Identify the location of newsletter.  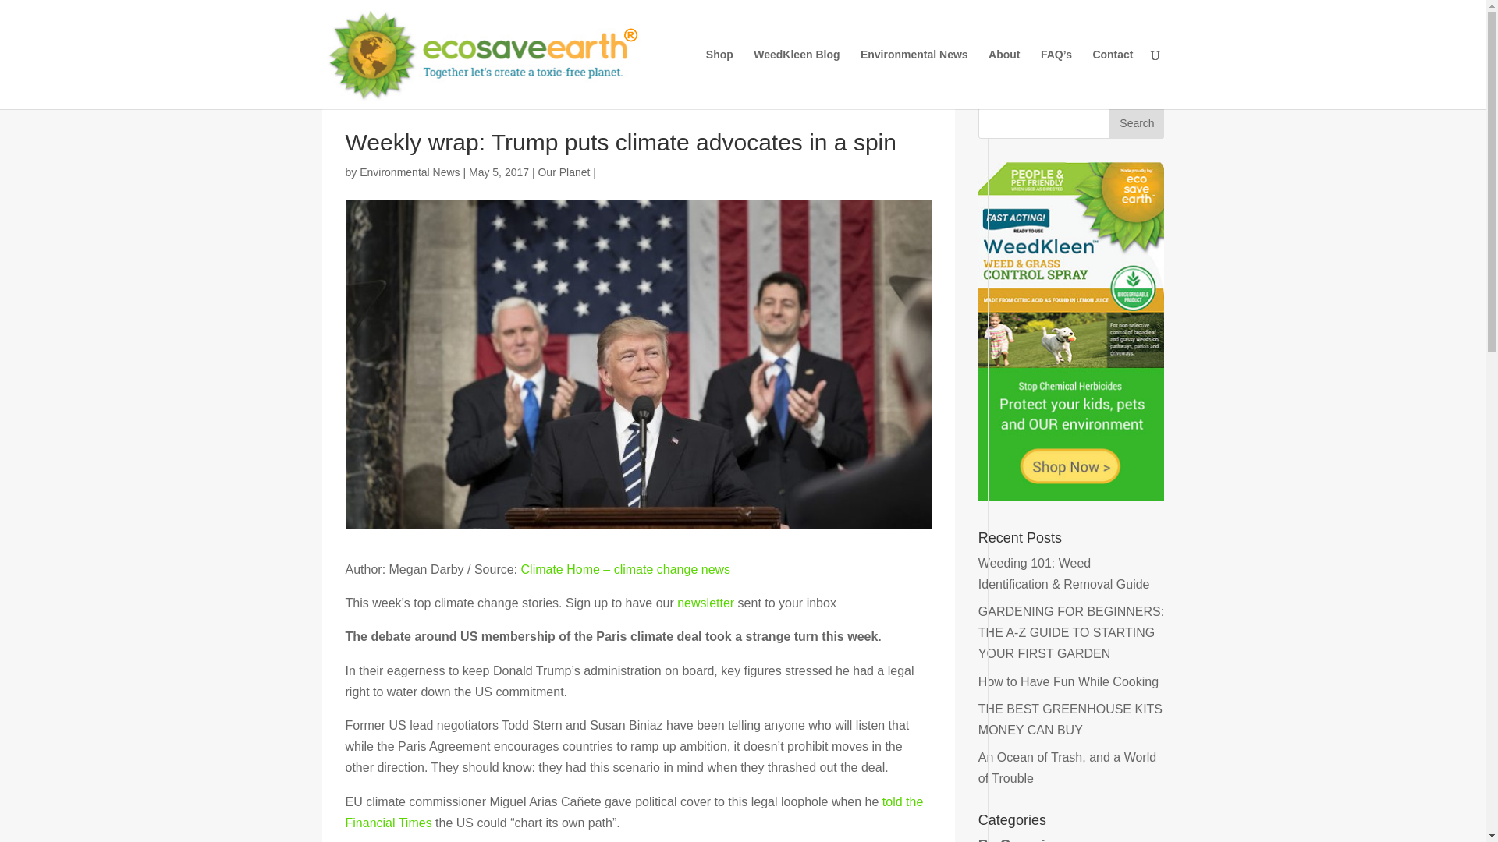
(705, 602).